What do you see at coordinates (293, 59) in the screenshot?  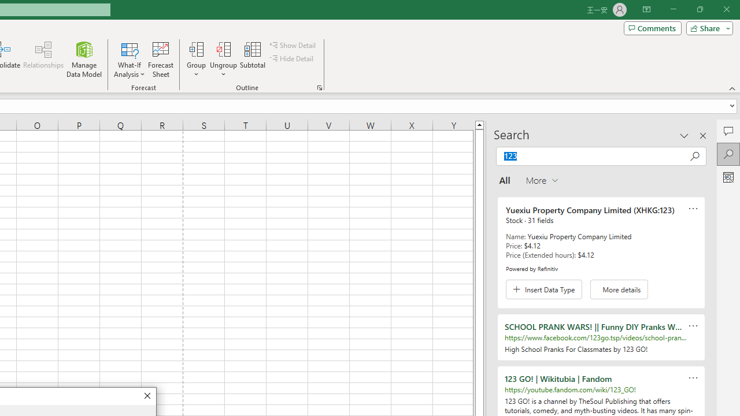 I see `Hide Detail` at bounding box center [293, 59].